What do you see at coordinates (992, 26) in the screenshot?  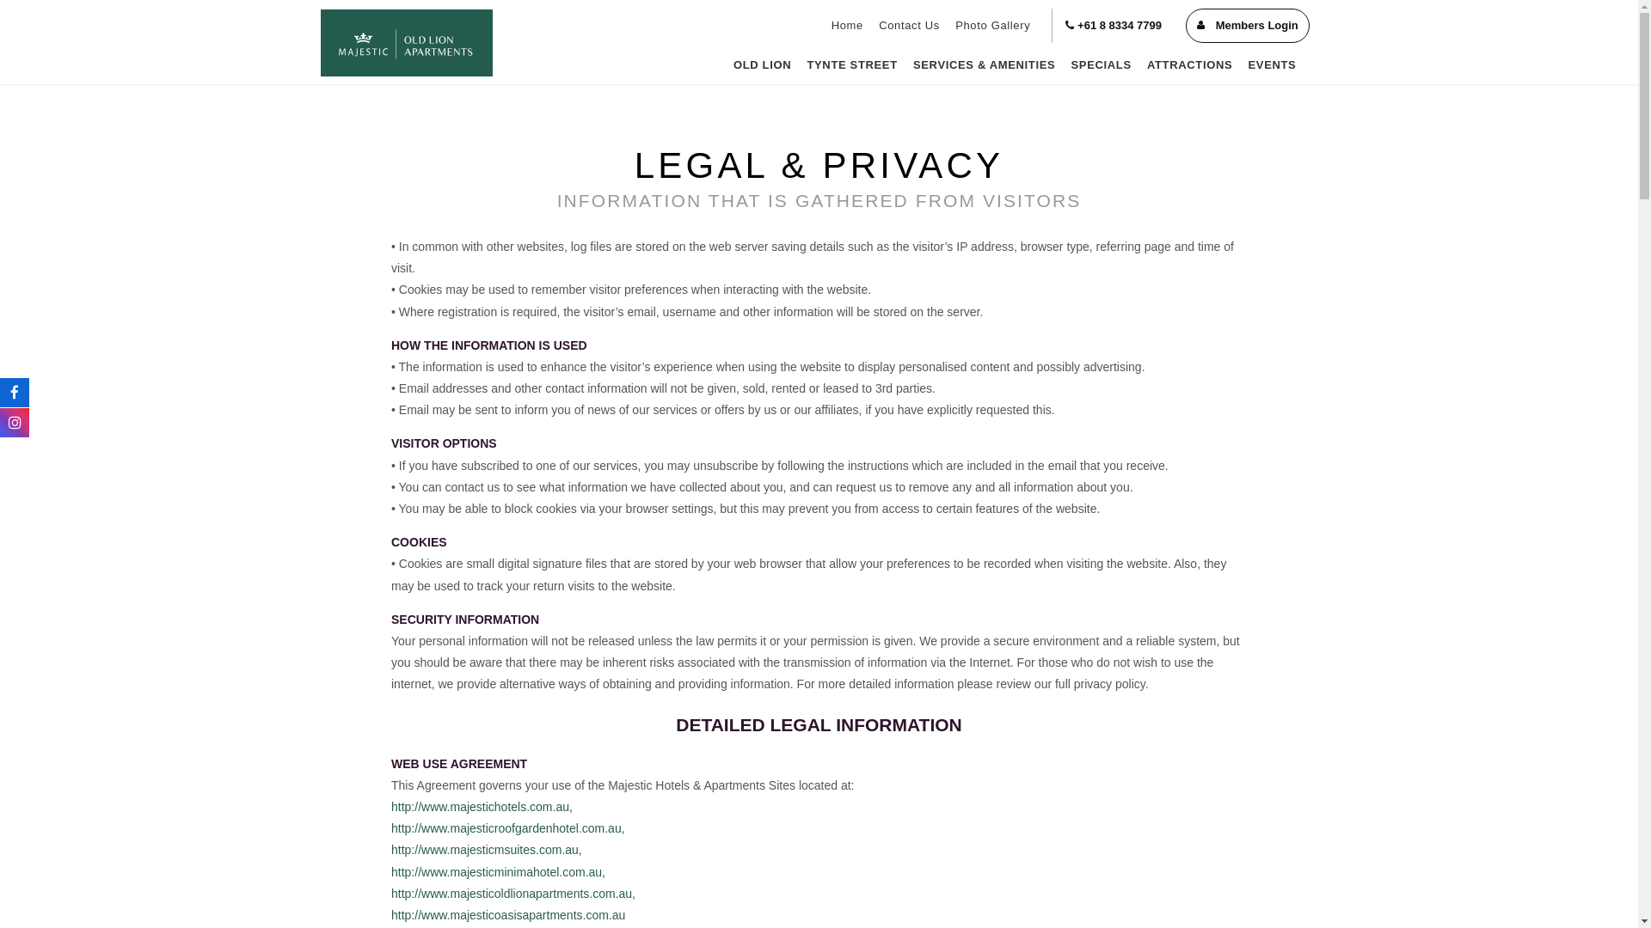 I see `Photo Gallery` at bounding box center [992, 26].